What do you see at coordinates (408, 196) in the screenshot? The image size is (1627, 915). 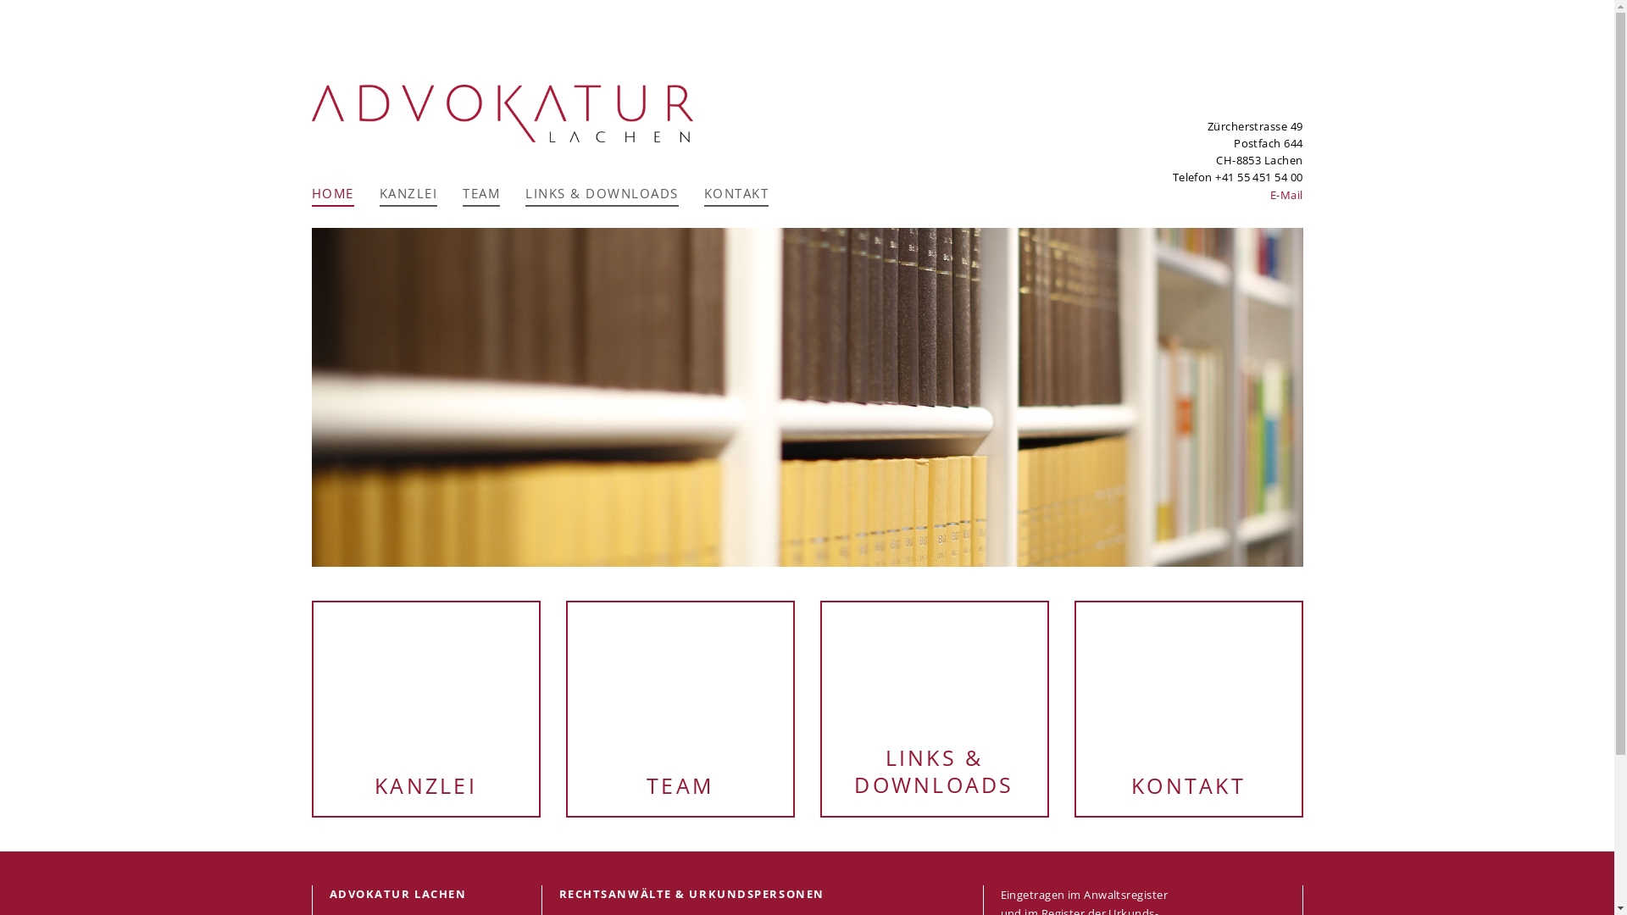 I see `KANZLEI` at bounding box center [408, 196].